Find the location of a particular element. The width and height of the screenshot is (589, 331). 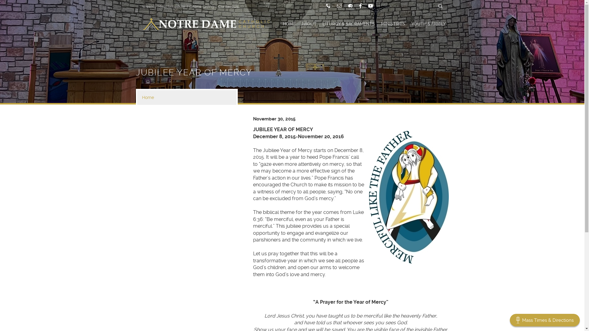

Online Giving is located at coordinates (201, 7).